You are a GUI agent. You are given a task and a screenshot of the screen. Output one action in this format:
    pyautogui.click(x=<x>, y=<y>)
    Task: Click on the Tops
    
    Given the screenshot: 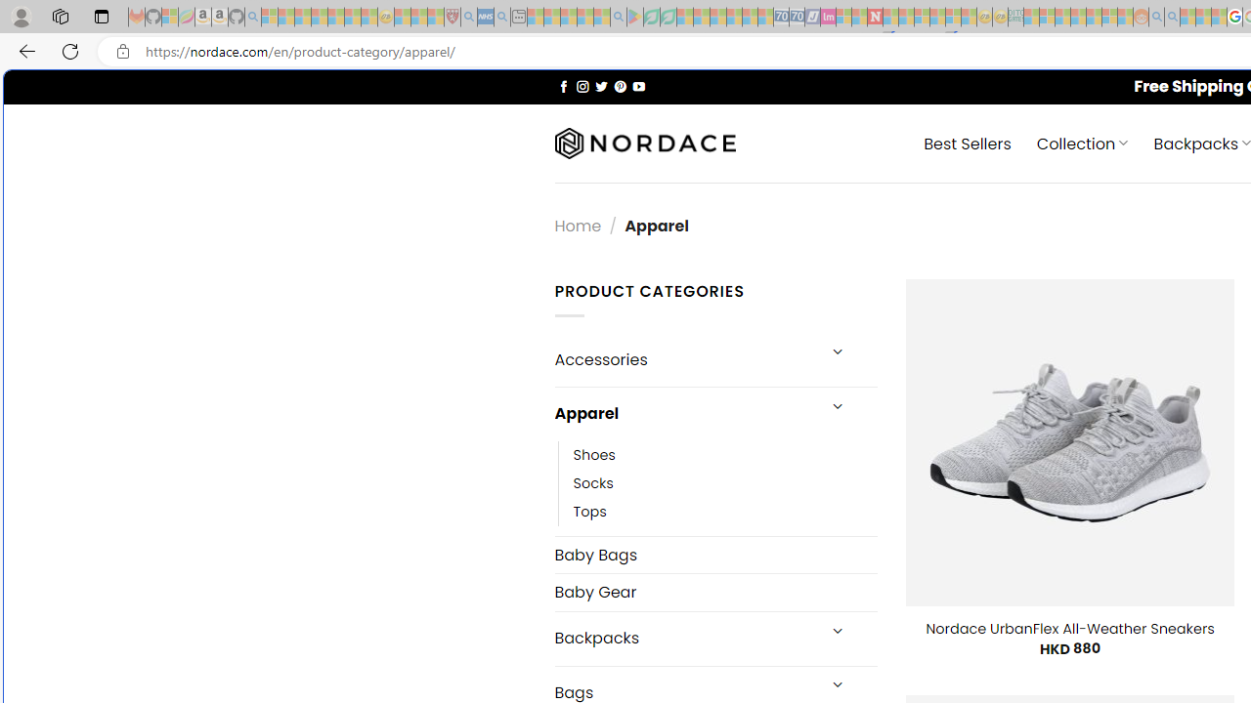 What is the action you would take?
    pyautogui.click(x=589, y=512)
    